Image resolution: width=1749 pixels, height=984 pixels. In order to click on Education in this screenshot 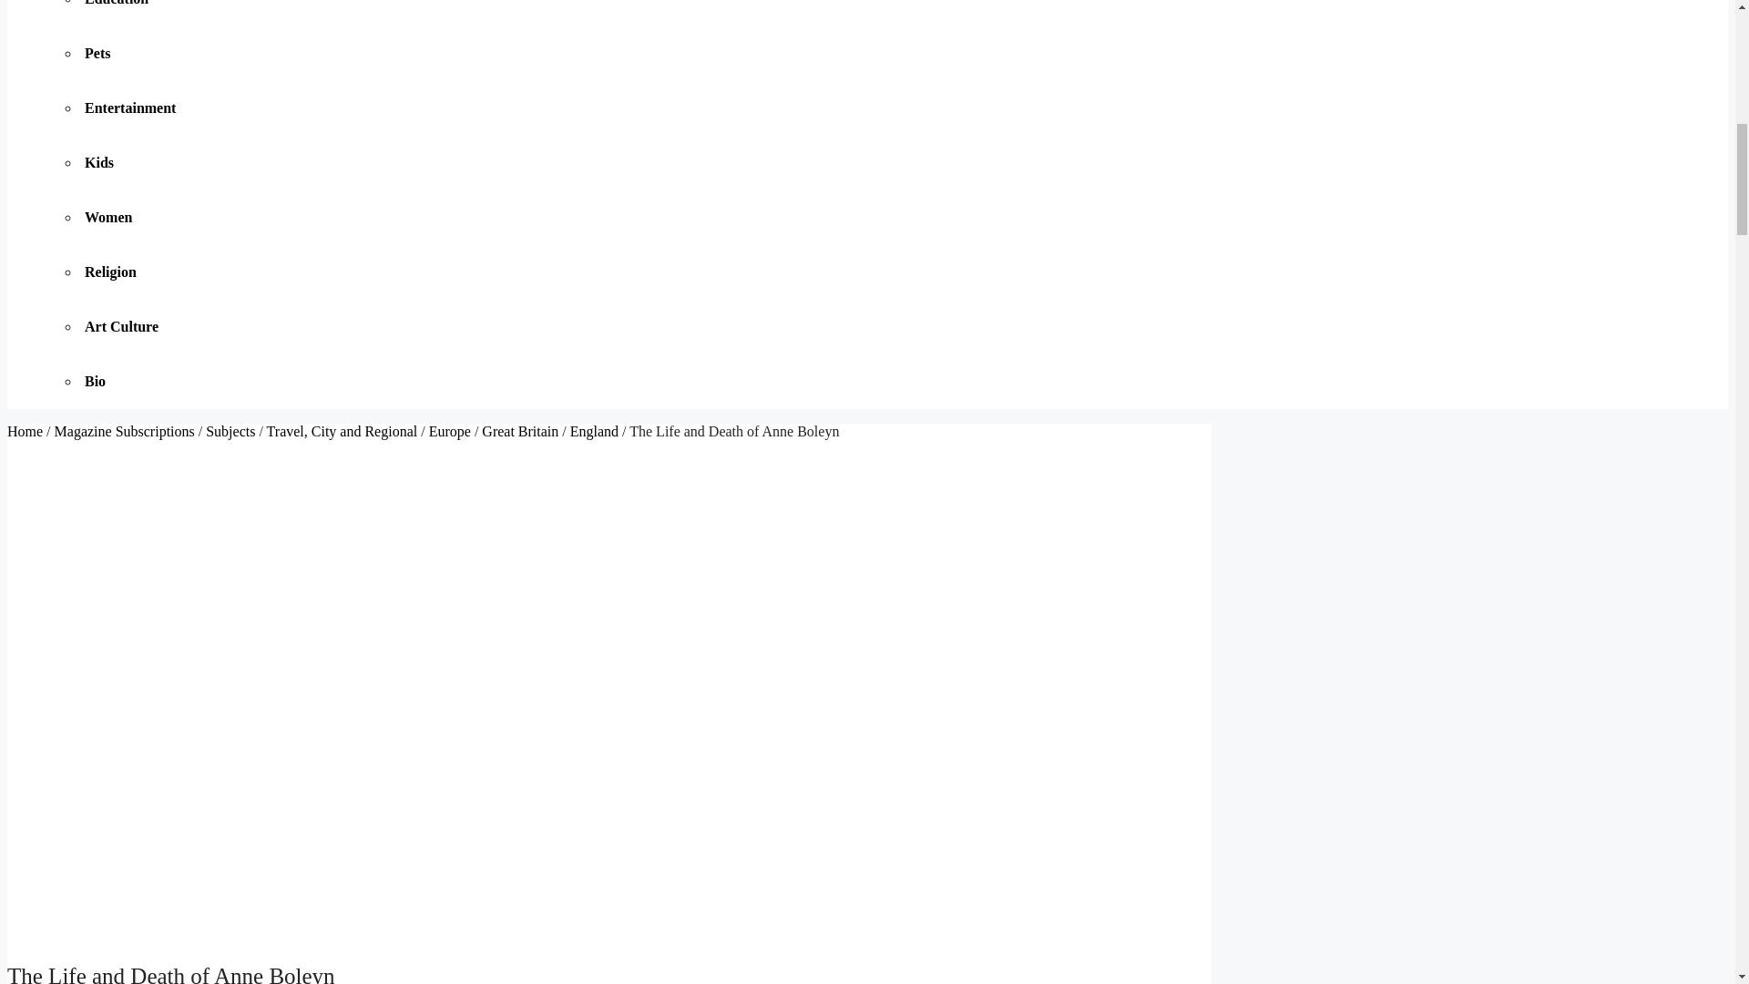, I will do `click(118, 3)`.